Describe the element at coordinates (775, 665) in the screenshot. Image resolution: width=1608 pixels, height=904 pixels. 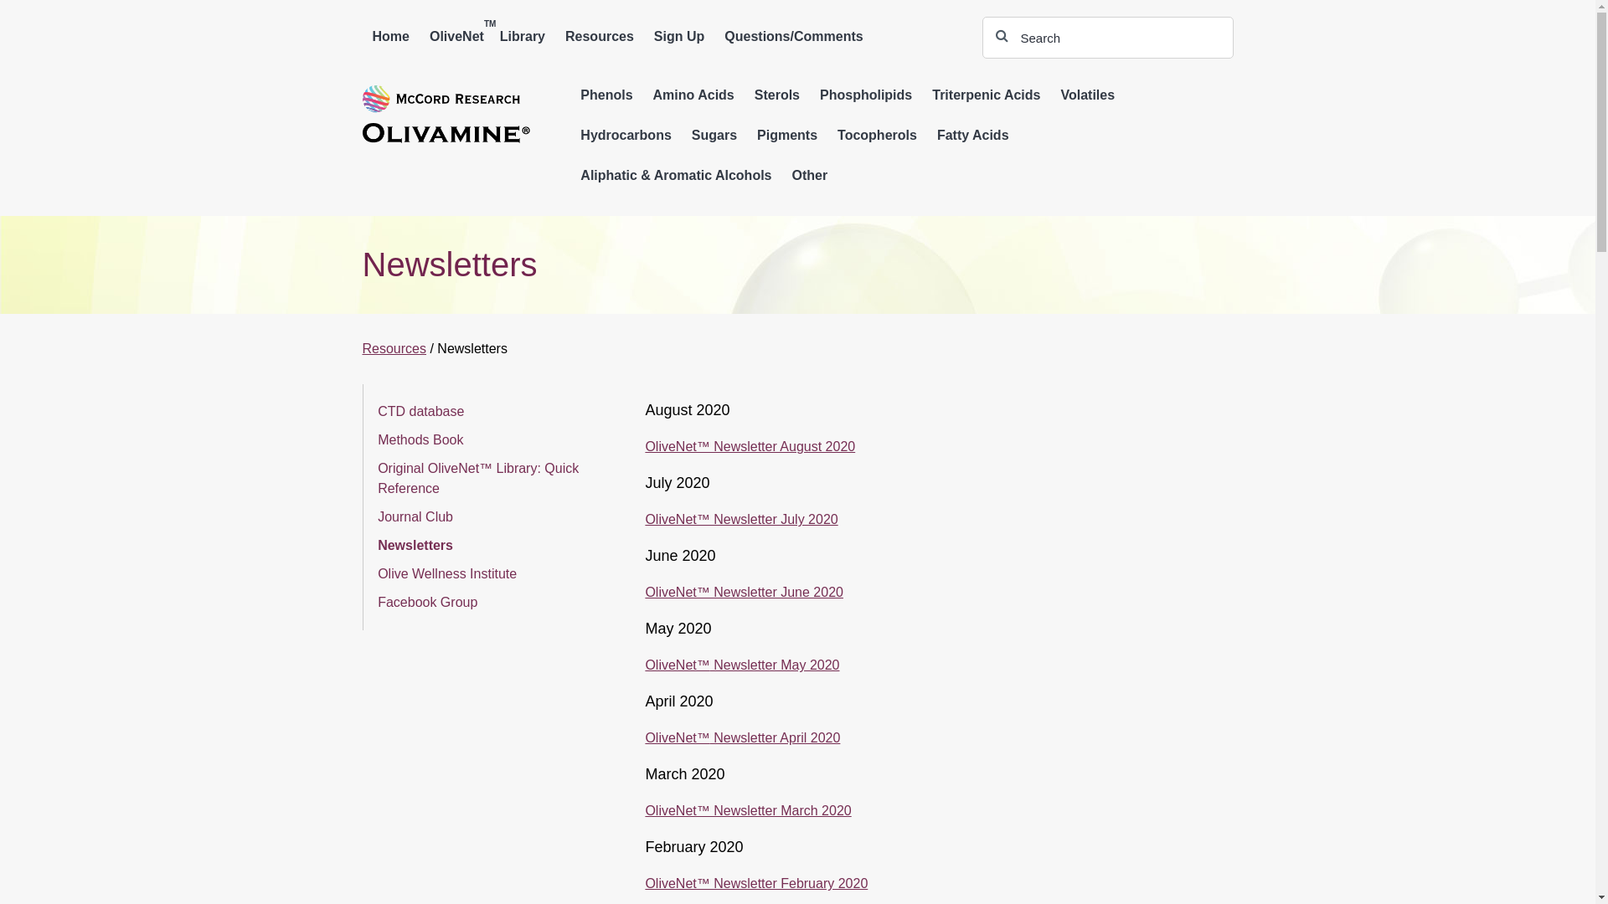
I see ` Newsletter May 2020` at that location.